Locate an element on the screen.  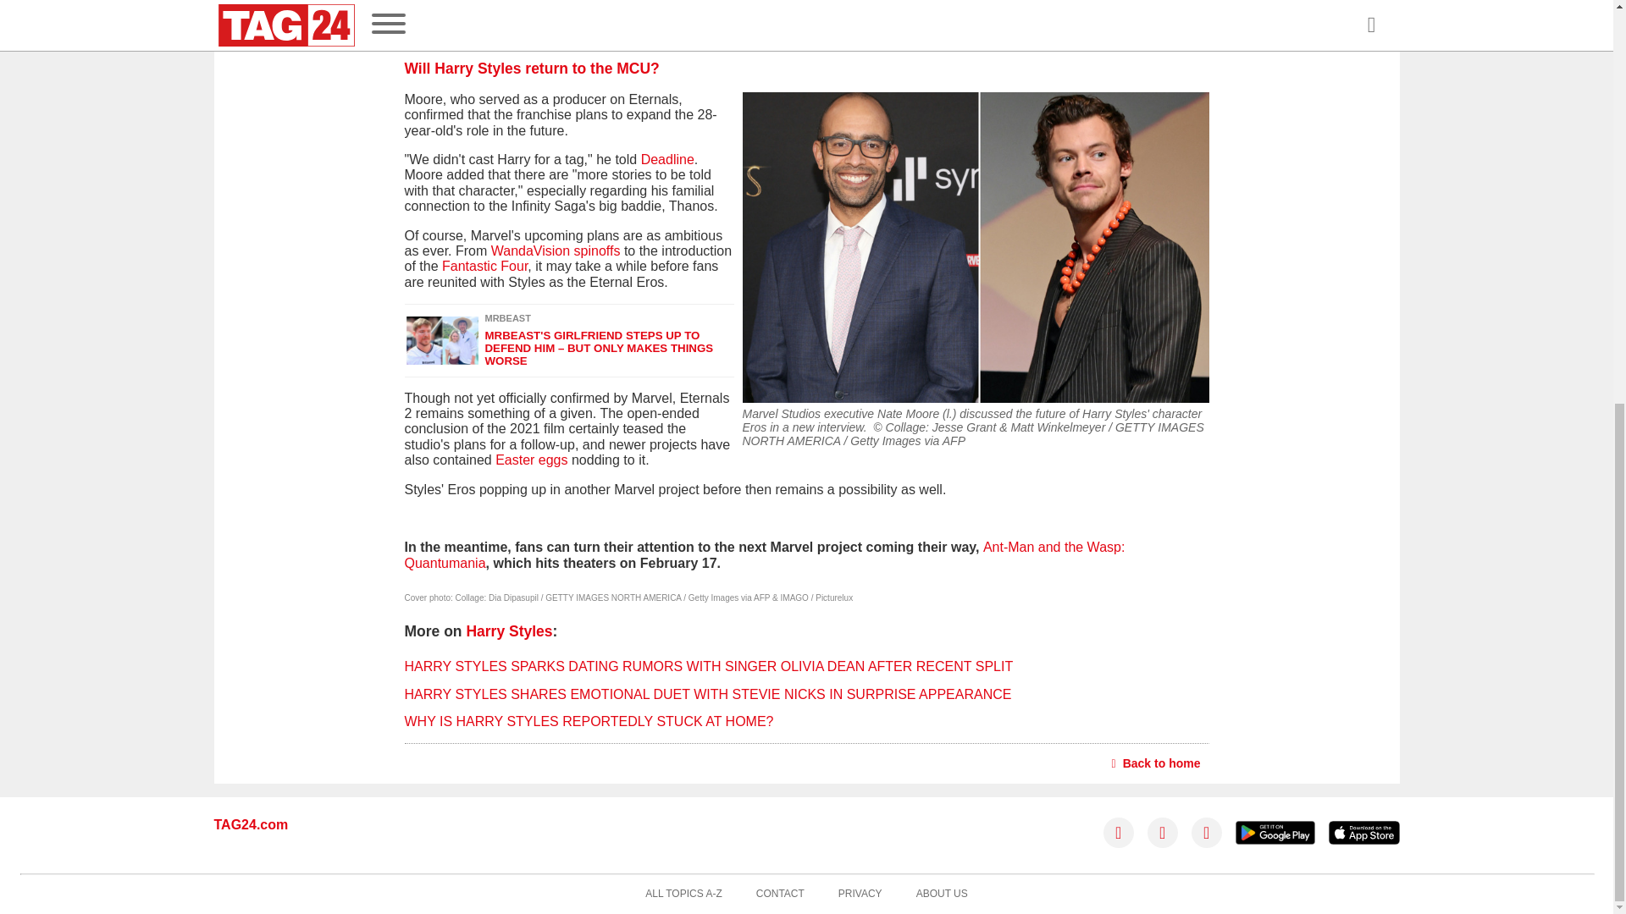
WandaVision spinoffs is located at coordinates (556, 251).